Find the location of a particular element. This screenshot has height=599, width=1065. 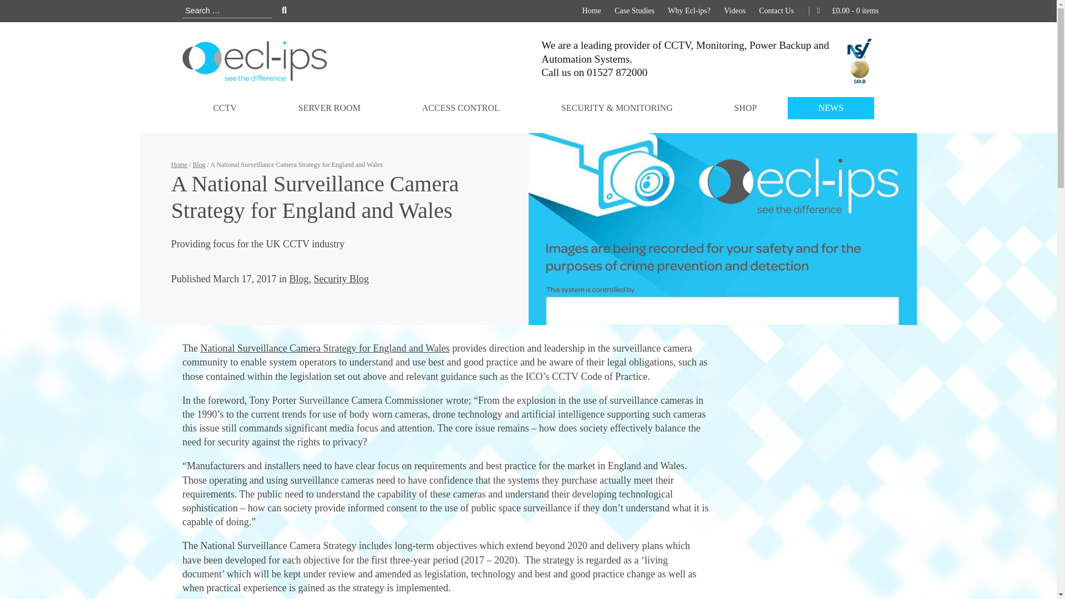

CCTV is located at coordinates (225, 108).